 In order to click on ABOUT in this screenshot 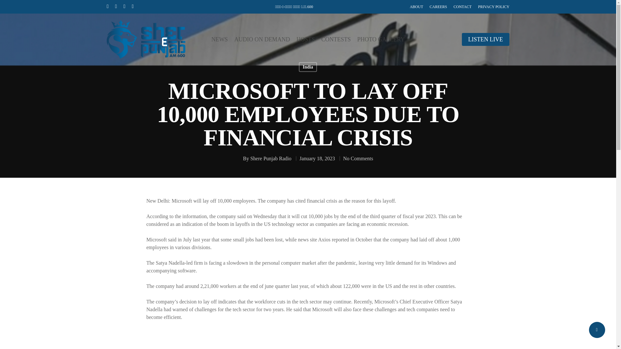, I will do `click(416, 6)`.